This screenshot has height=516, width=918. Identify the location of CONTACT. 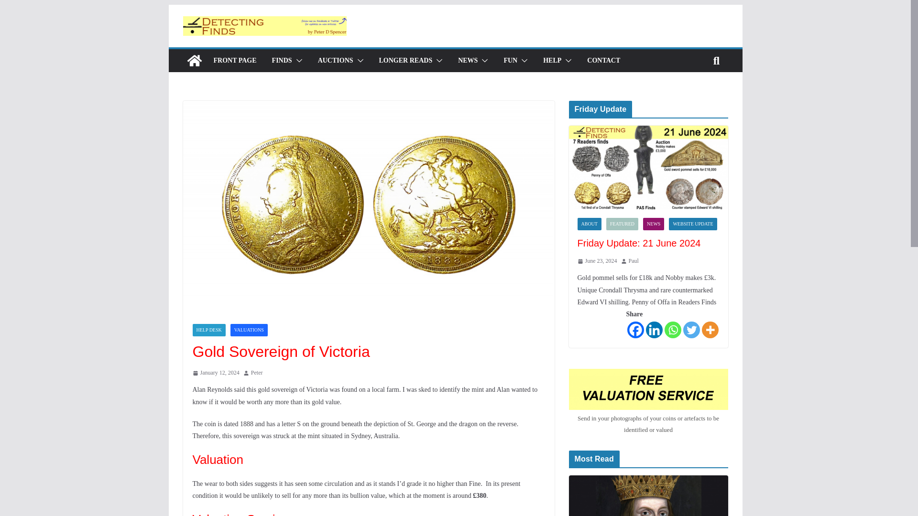
(603, 61).